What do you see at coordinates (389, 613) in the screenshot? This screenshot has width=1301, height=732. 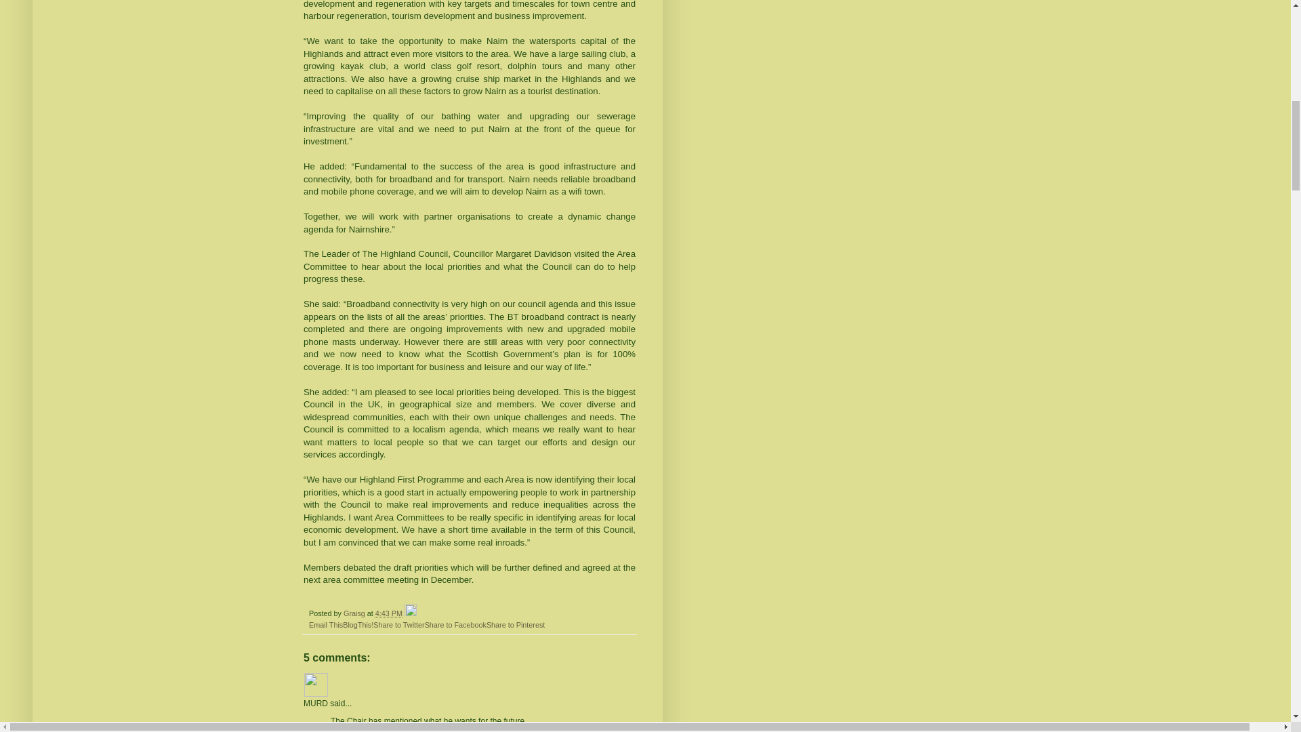 I see `4:43 PM` at bounding box center [389, 613].